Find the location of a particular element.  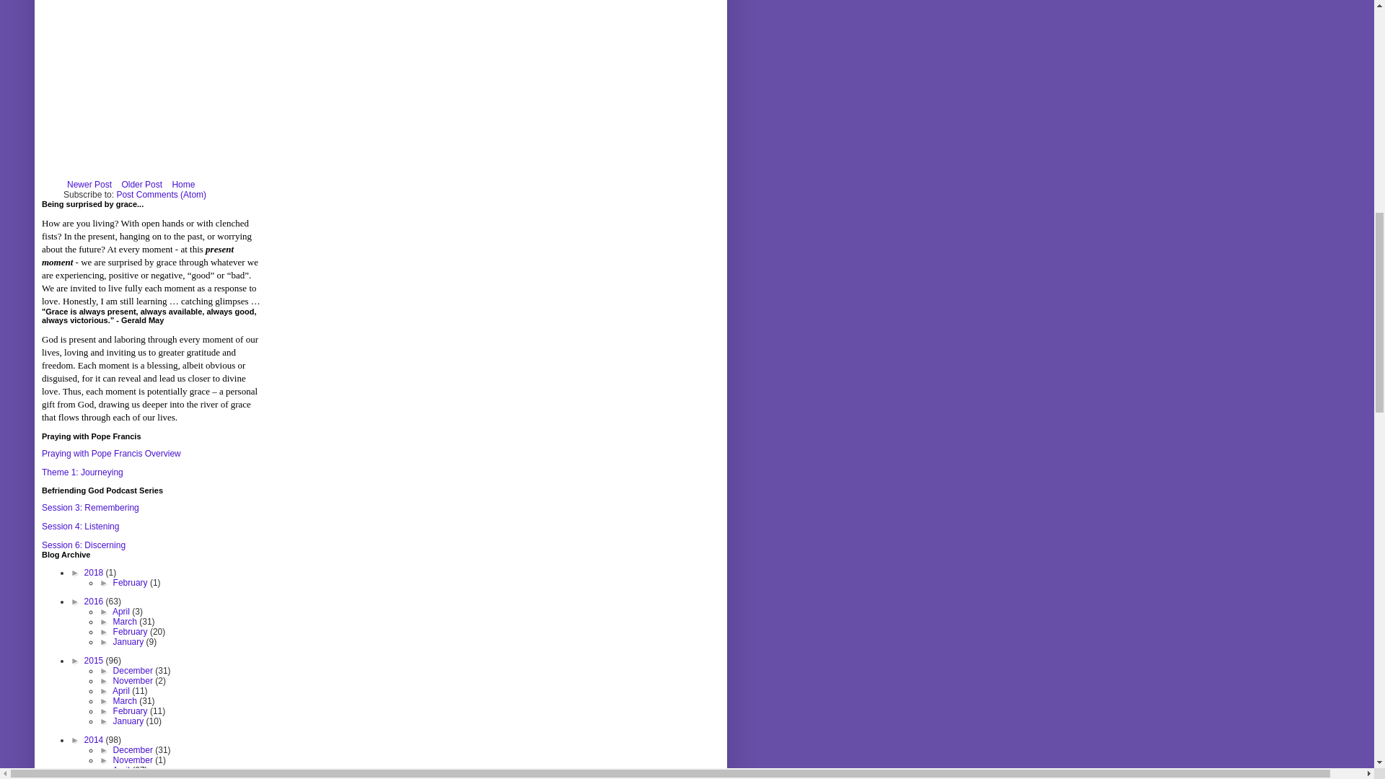

Home is located at coordinates (183, 185).